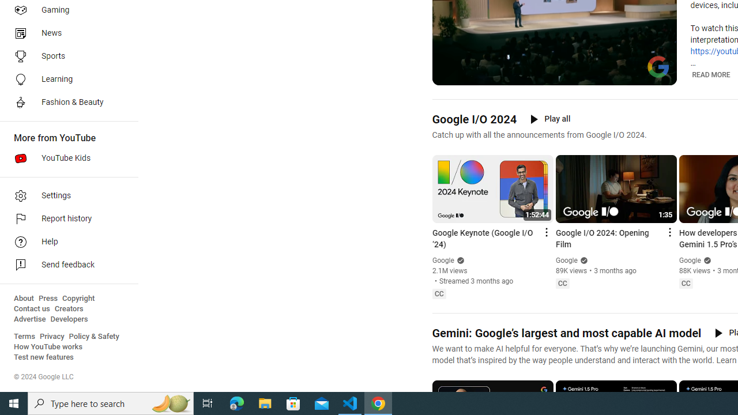 This screenshot has width=738, height=415. Describe the element at coordinates (66, 219) in the screenshot. I see `Report history` at that location.